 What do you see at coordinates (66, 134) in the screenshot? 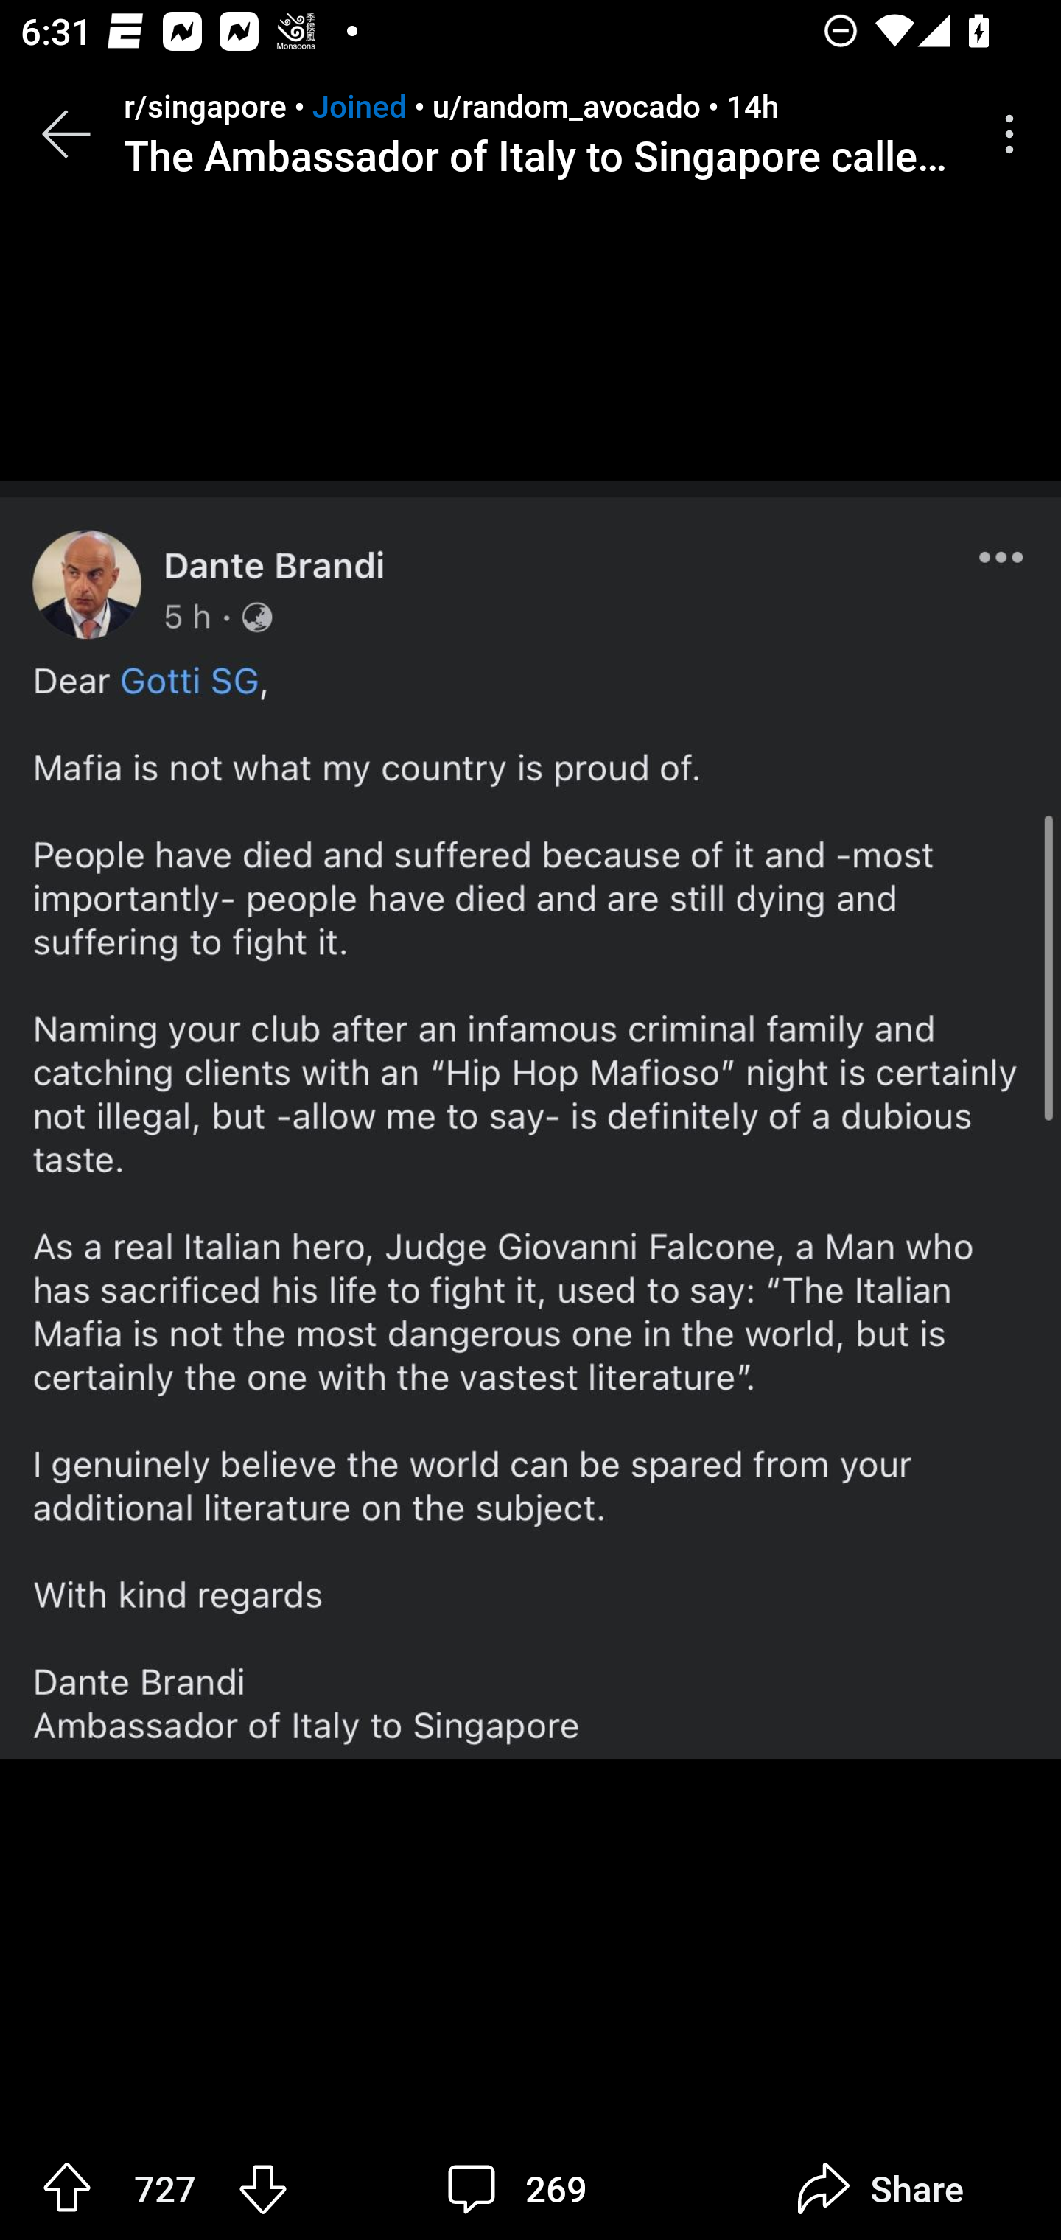
I see `Back` at bounding box center [66, 134].